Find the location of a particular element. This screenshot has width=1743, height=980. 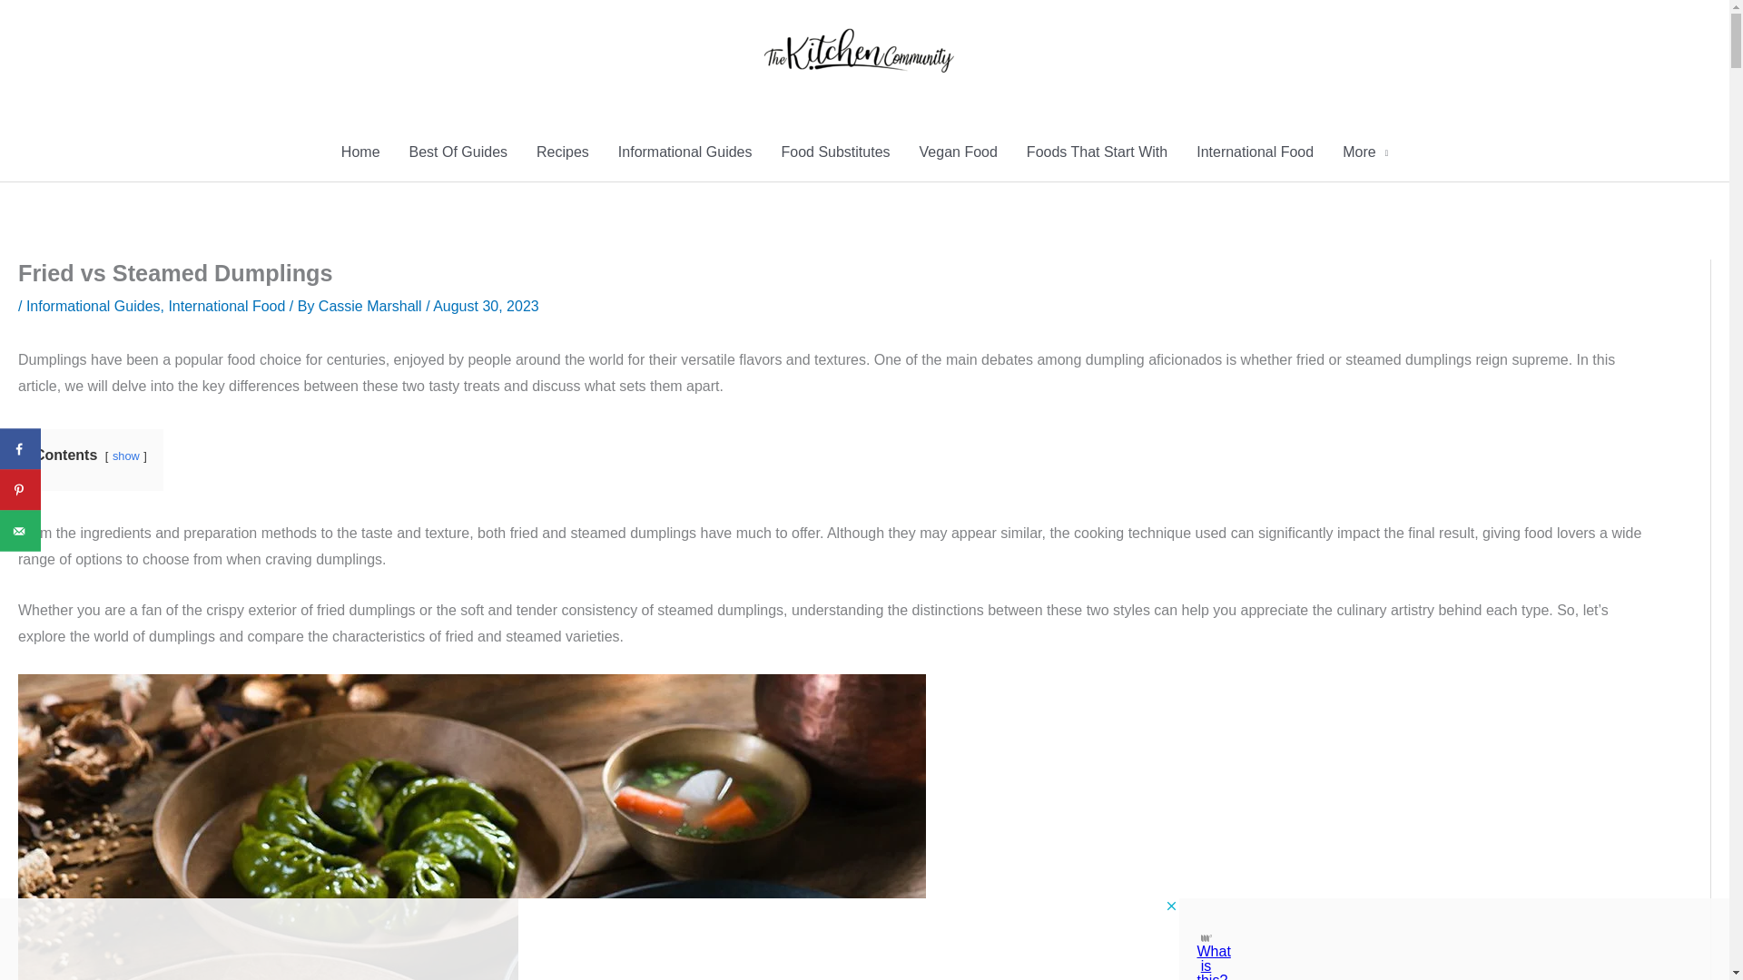

Foods That Start With is located at coordinates (1097, 152).